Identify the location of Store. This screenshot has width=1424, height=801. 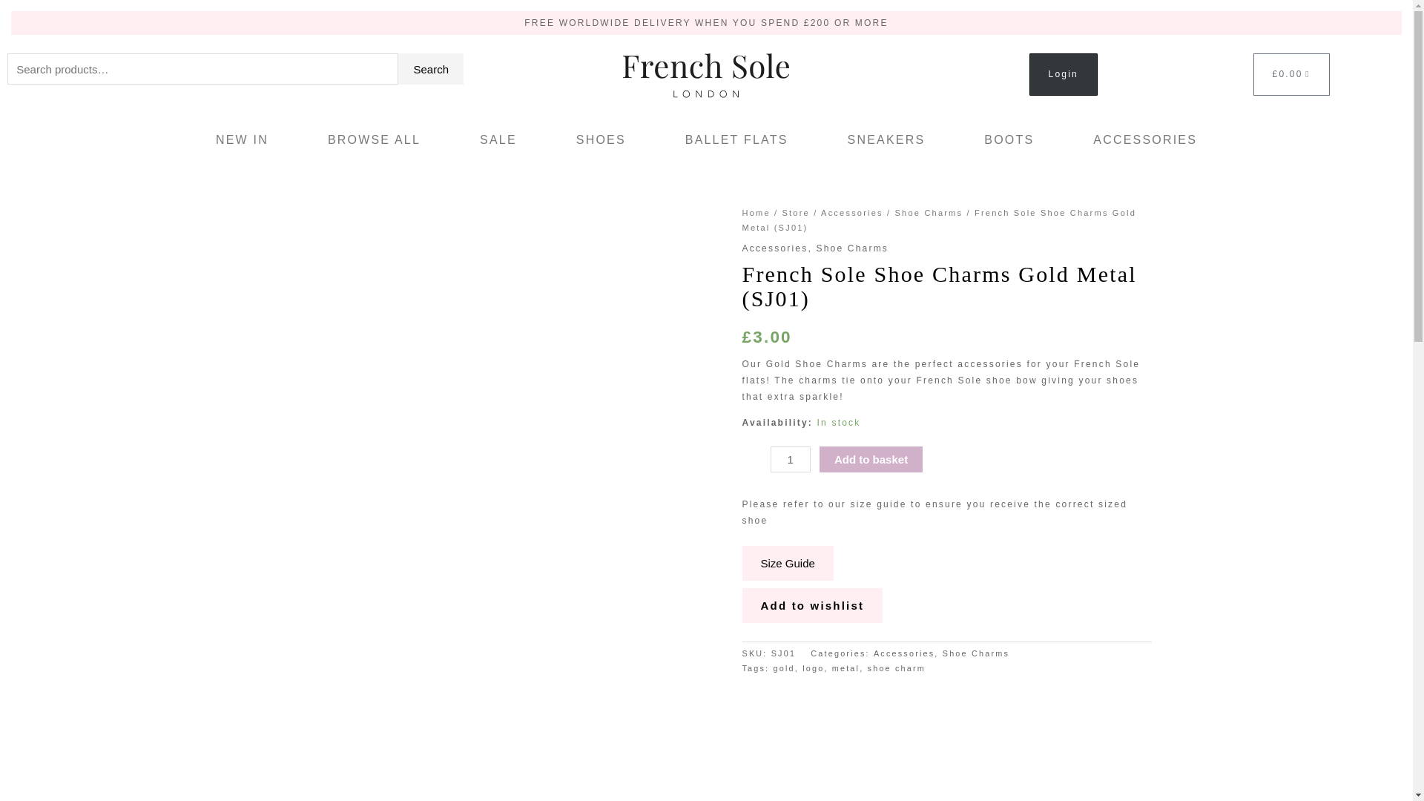
(796, 212).